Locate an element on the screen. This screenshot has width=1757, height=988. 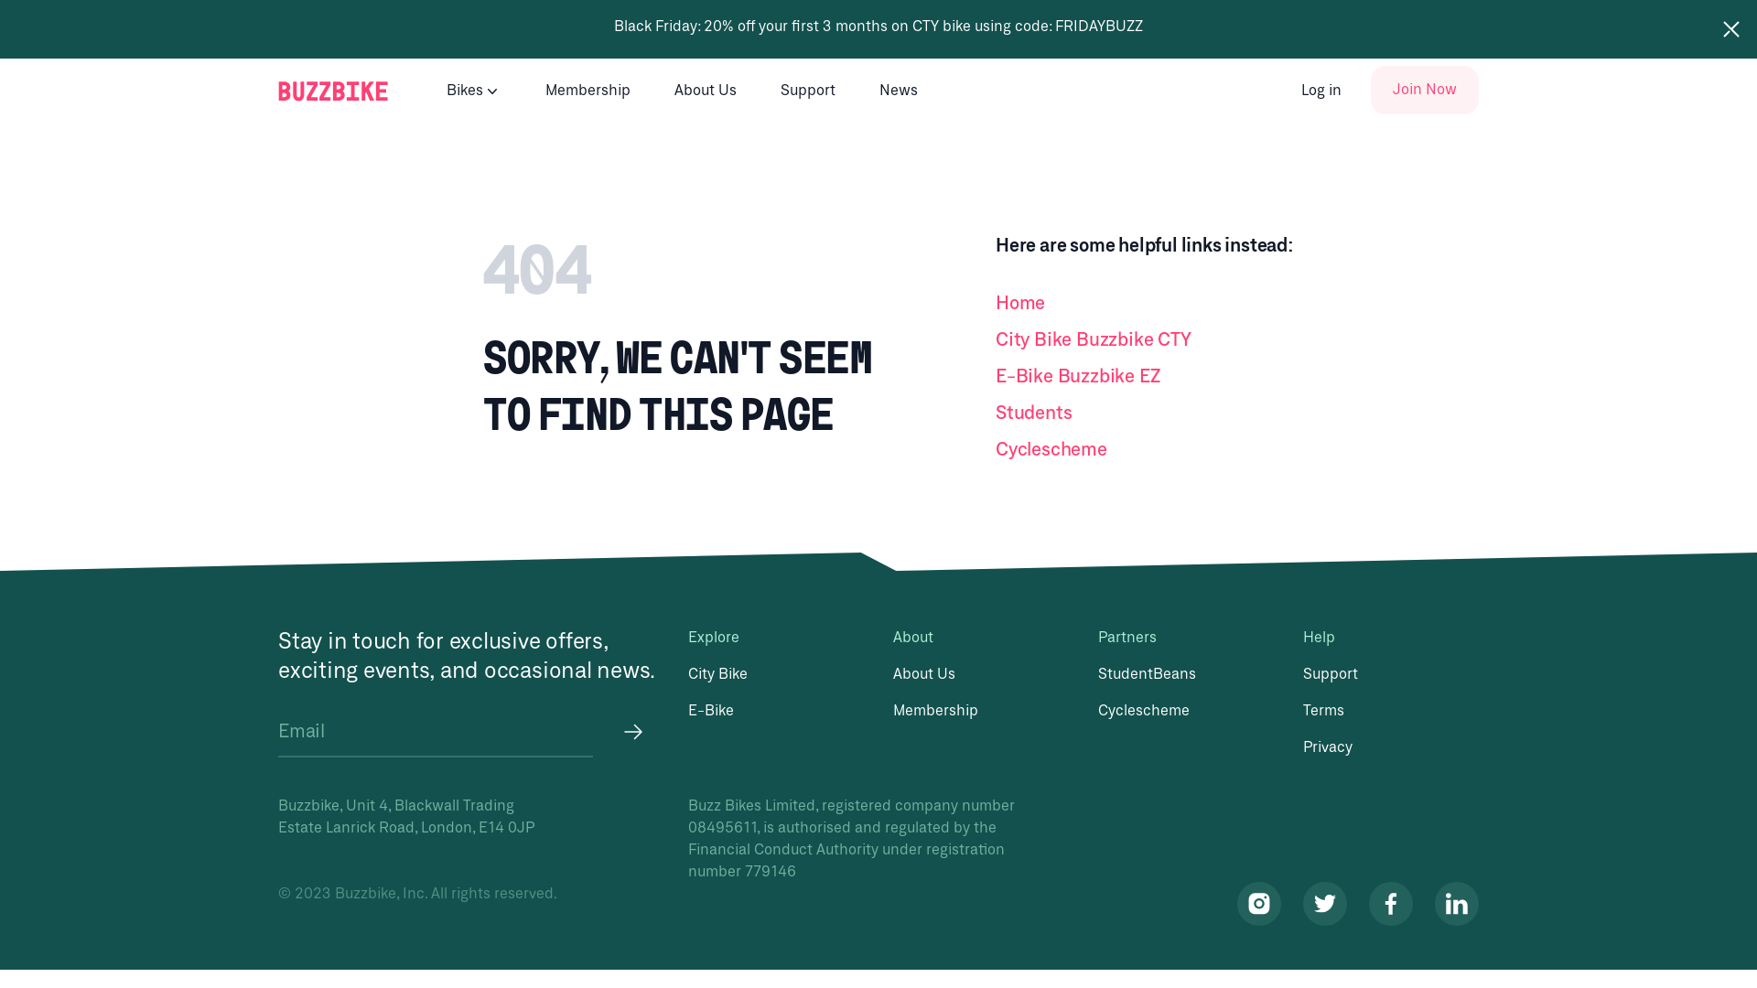
Support is located at coordinates (1331, 673).